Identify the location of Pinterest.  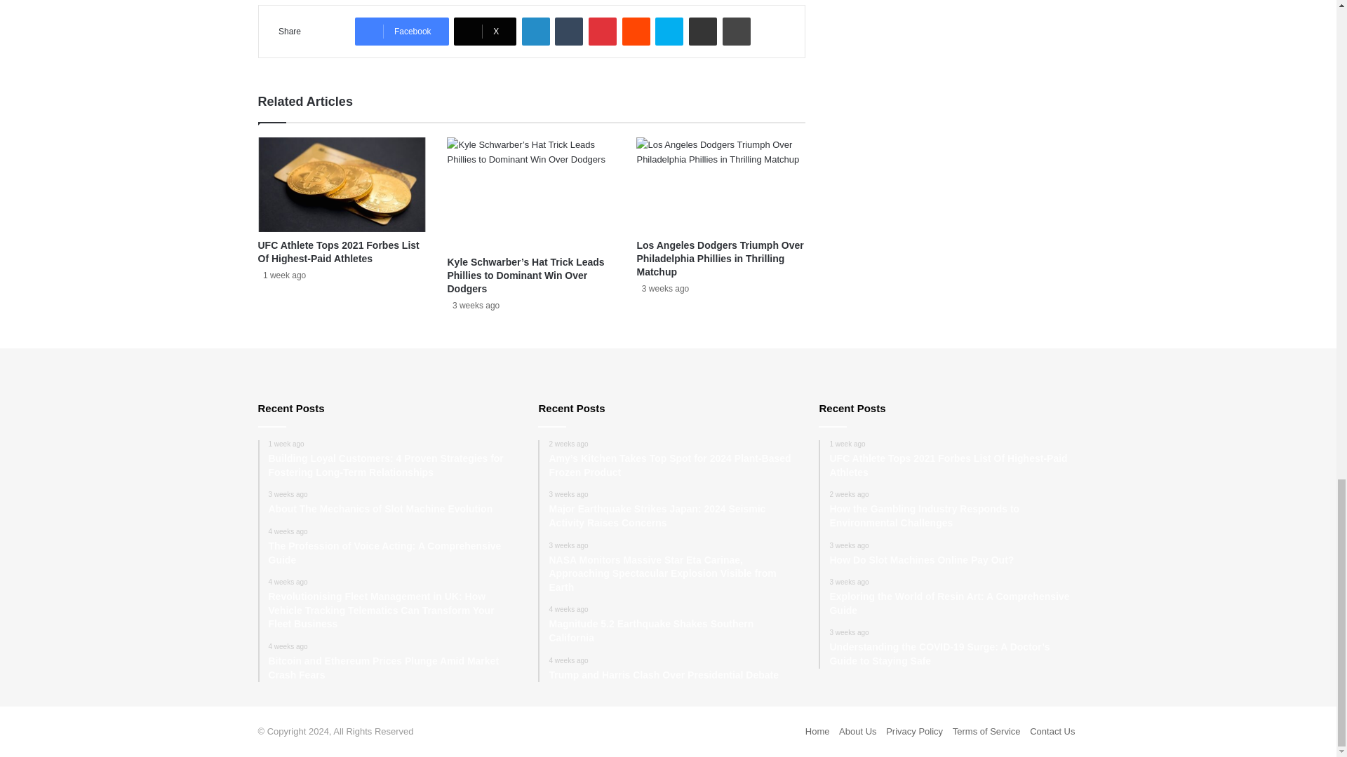
(603, 31).